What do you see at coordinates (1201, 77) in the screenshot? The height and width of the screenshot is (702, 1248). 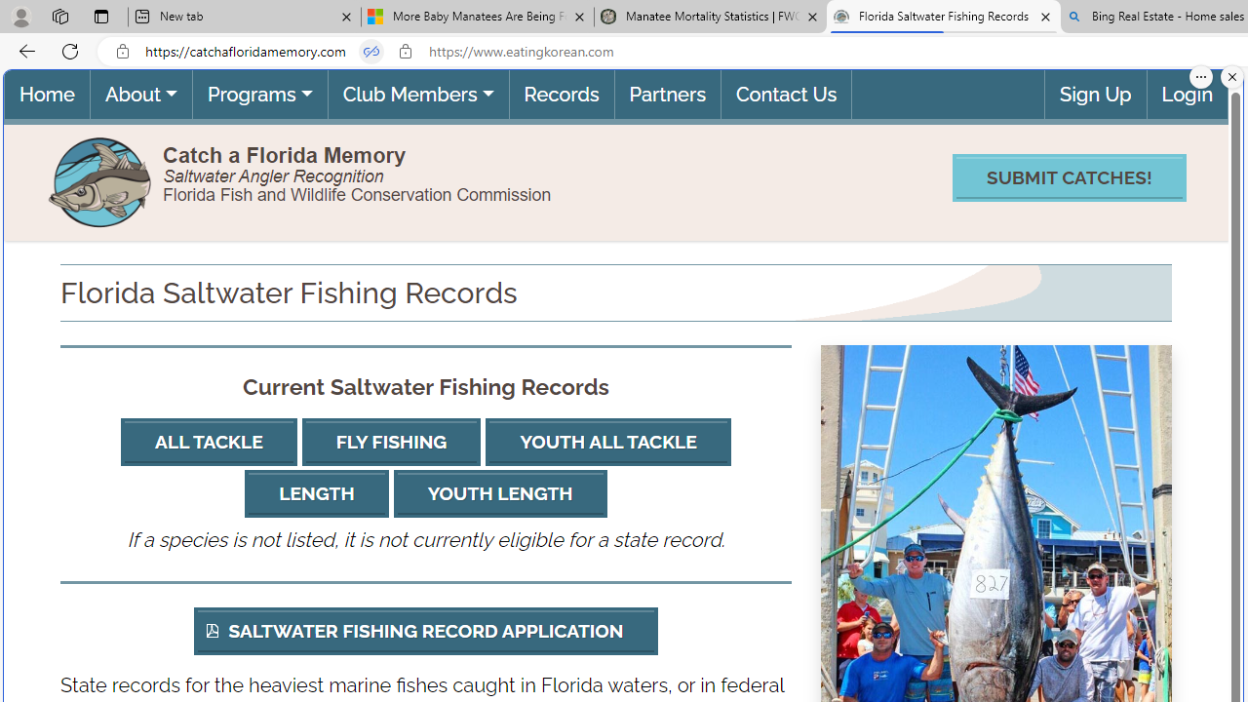 I see `More options.` at bounding box center [1201, 77].